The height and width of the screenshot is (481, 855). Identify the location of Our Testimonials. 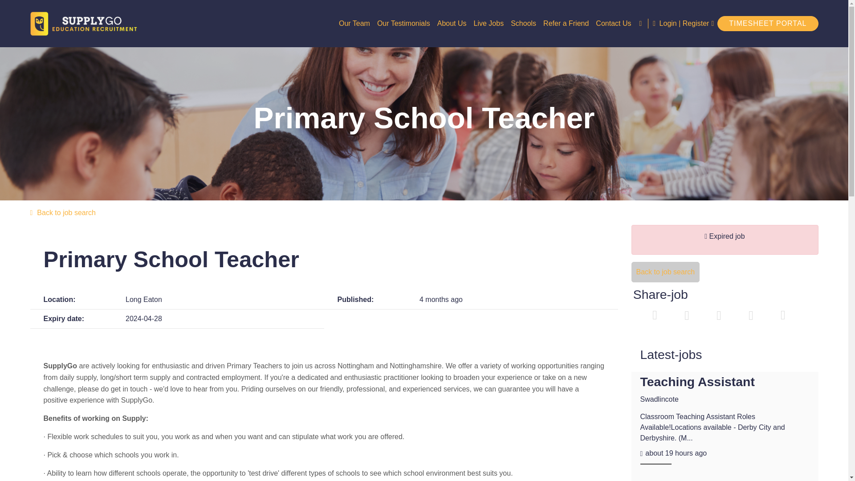
(403, 23).